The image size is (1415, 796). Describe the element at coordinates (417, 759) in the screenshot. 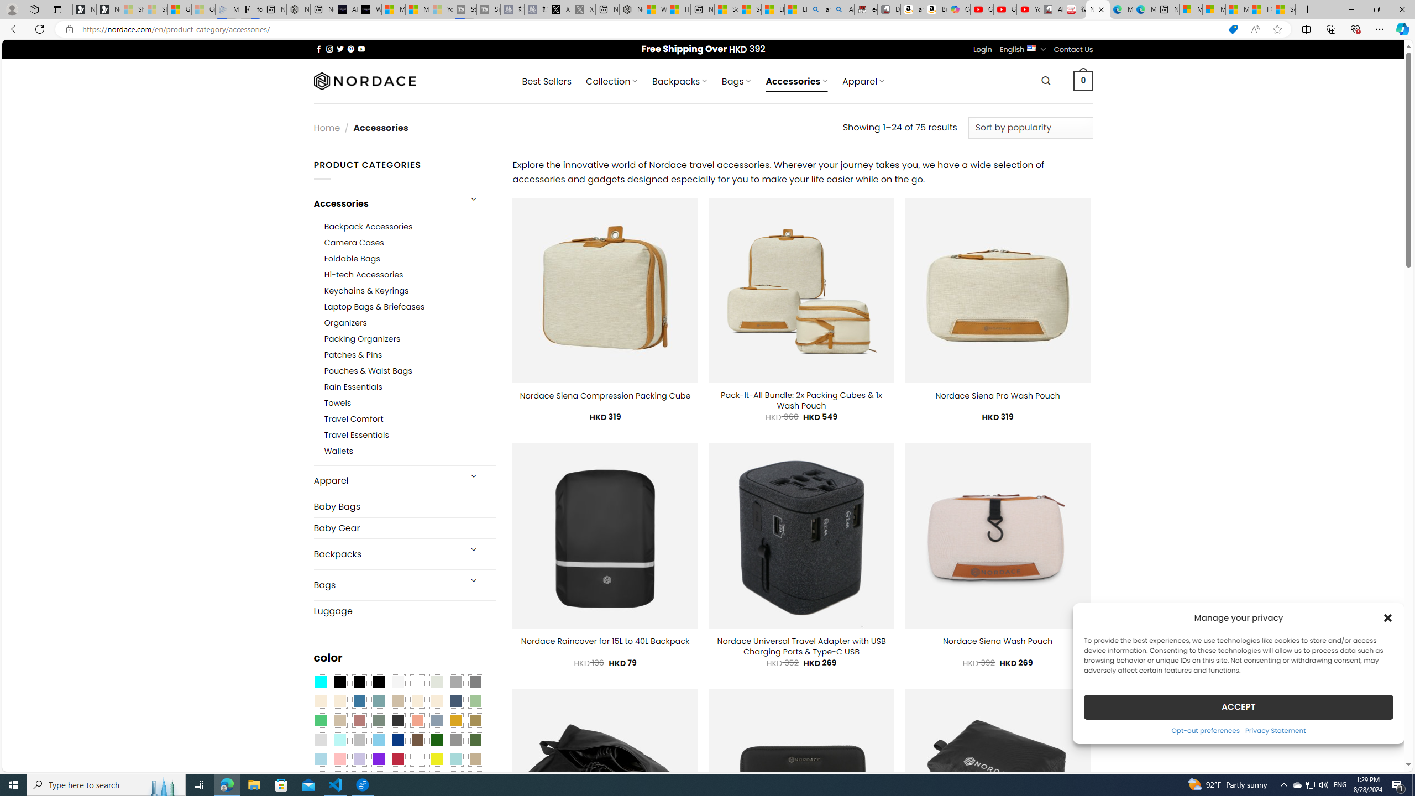

I see `White` at that location.